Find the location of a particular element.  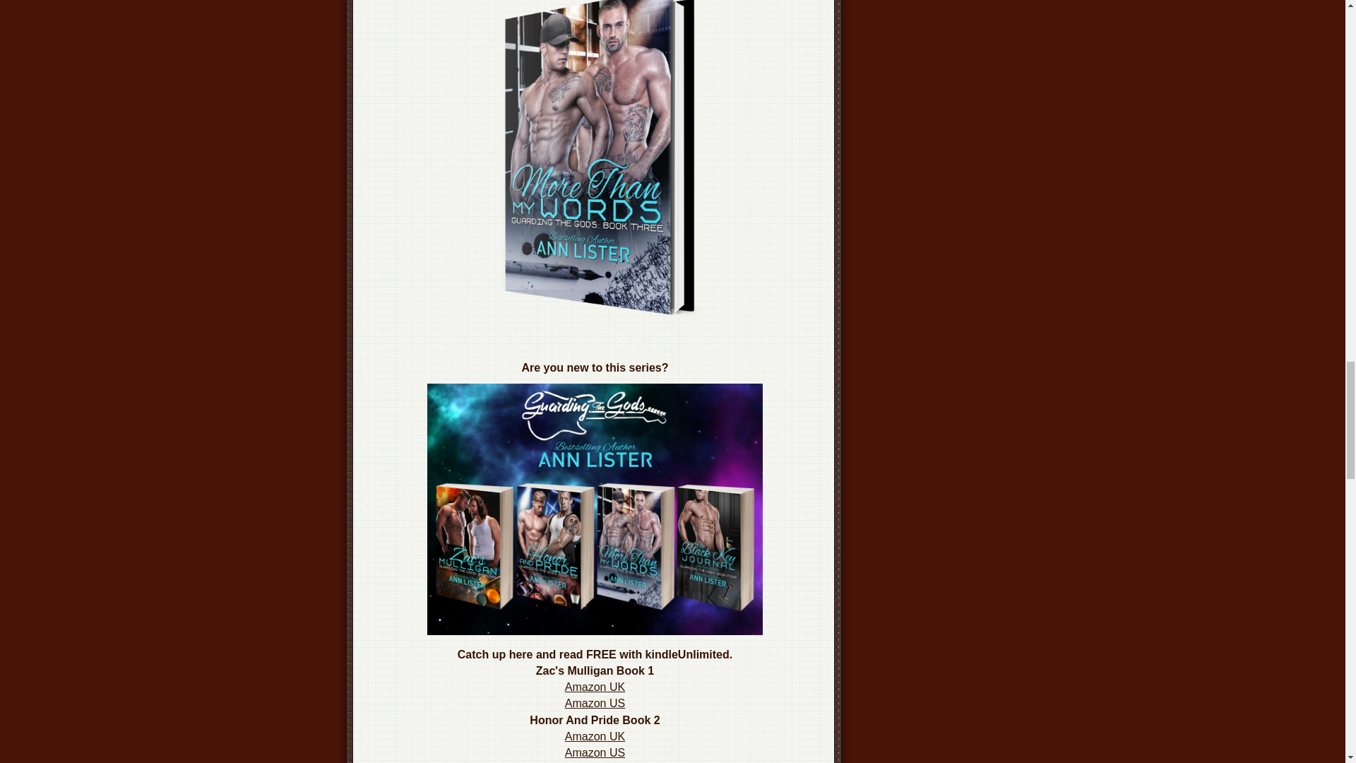

Amazon US is located at coordinates (595, 752).